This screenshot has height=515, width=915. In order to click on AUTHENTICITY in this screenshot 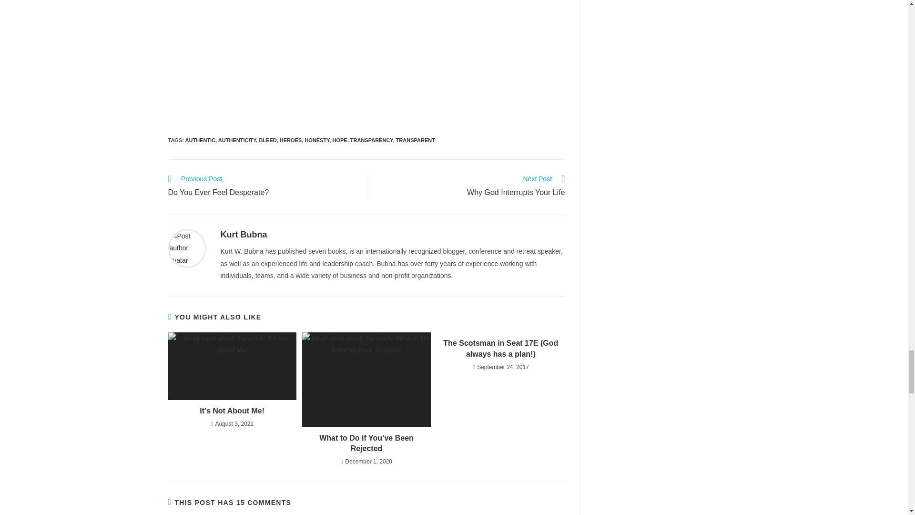, I will do `click(317, 140)`.